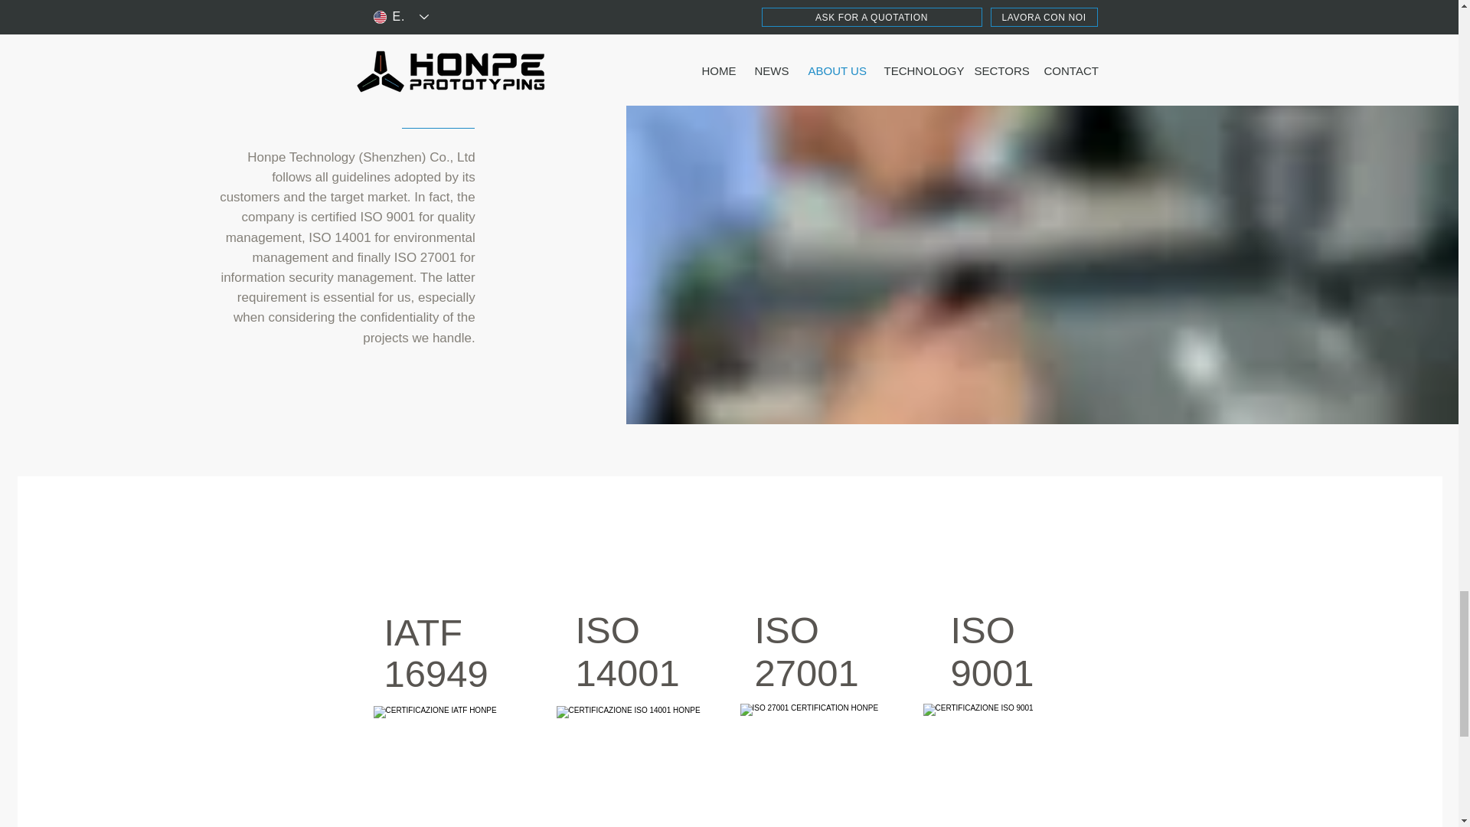 This screenshot has height=827, width=1470. I want to click on  CERTIFICATION ISO HONPE, so click(637, 767).